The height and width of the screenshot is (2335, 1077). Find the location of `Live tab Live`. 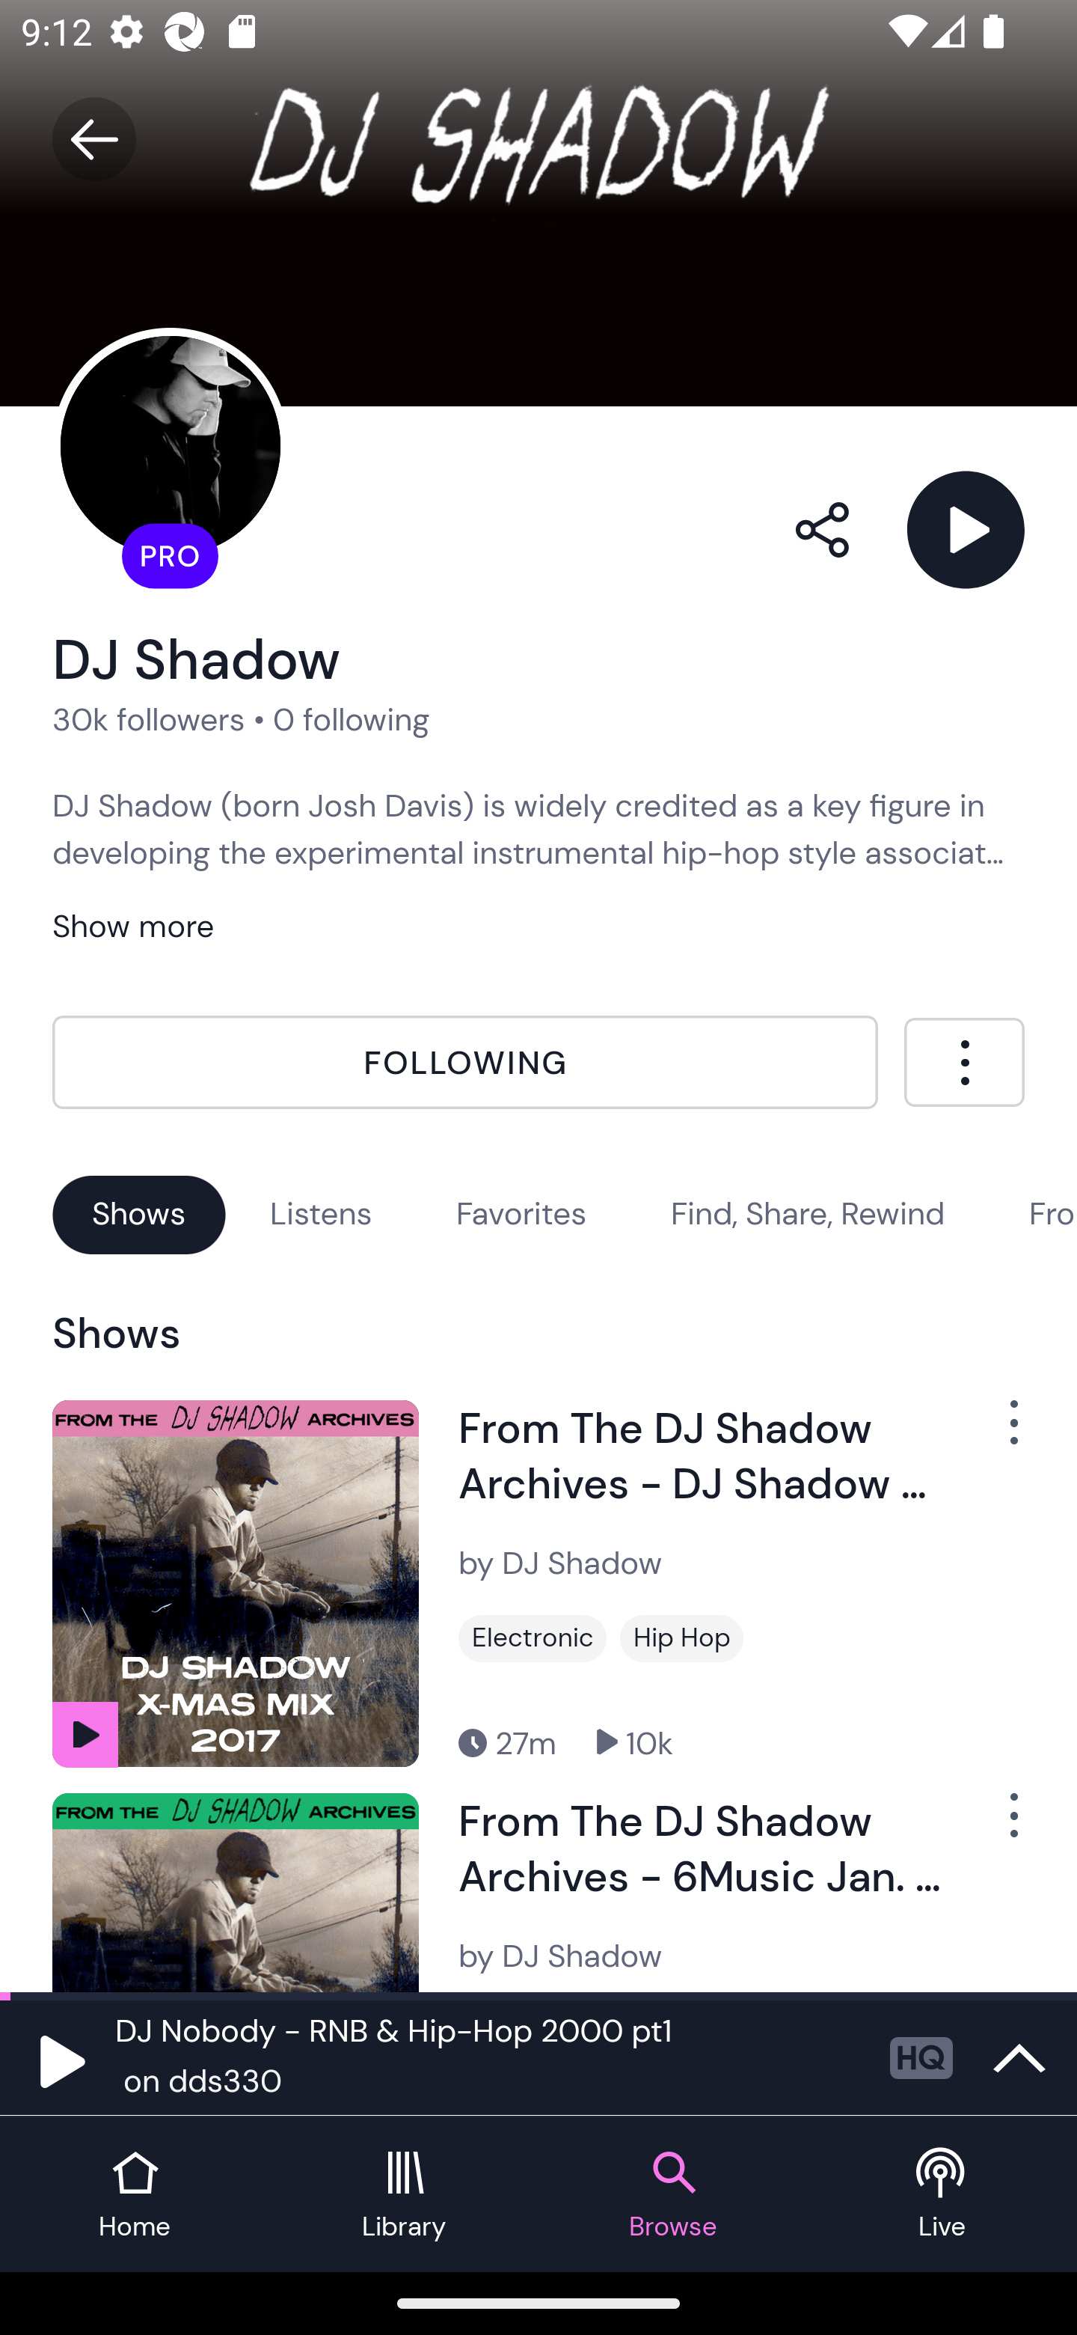

Live tab Live is located at coordinates (942, 2194).